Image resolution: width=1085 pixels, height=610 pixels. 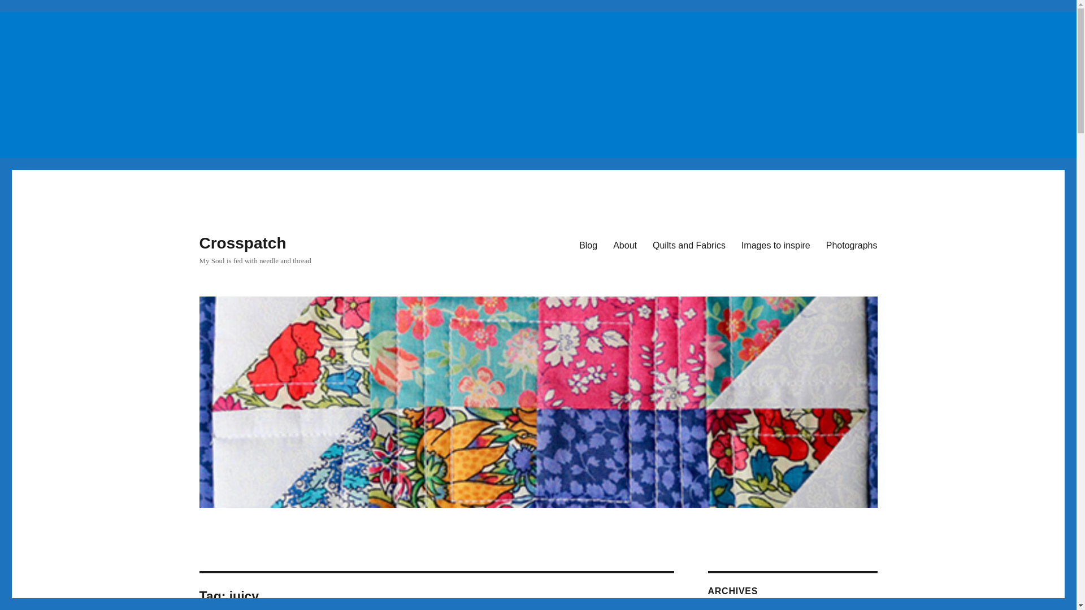 I want to click on Blog, so click(x=588, y=245).